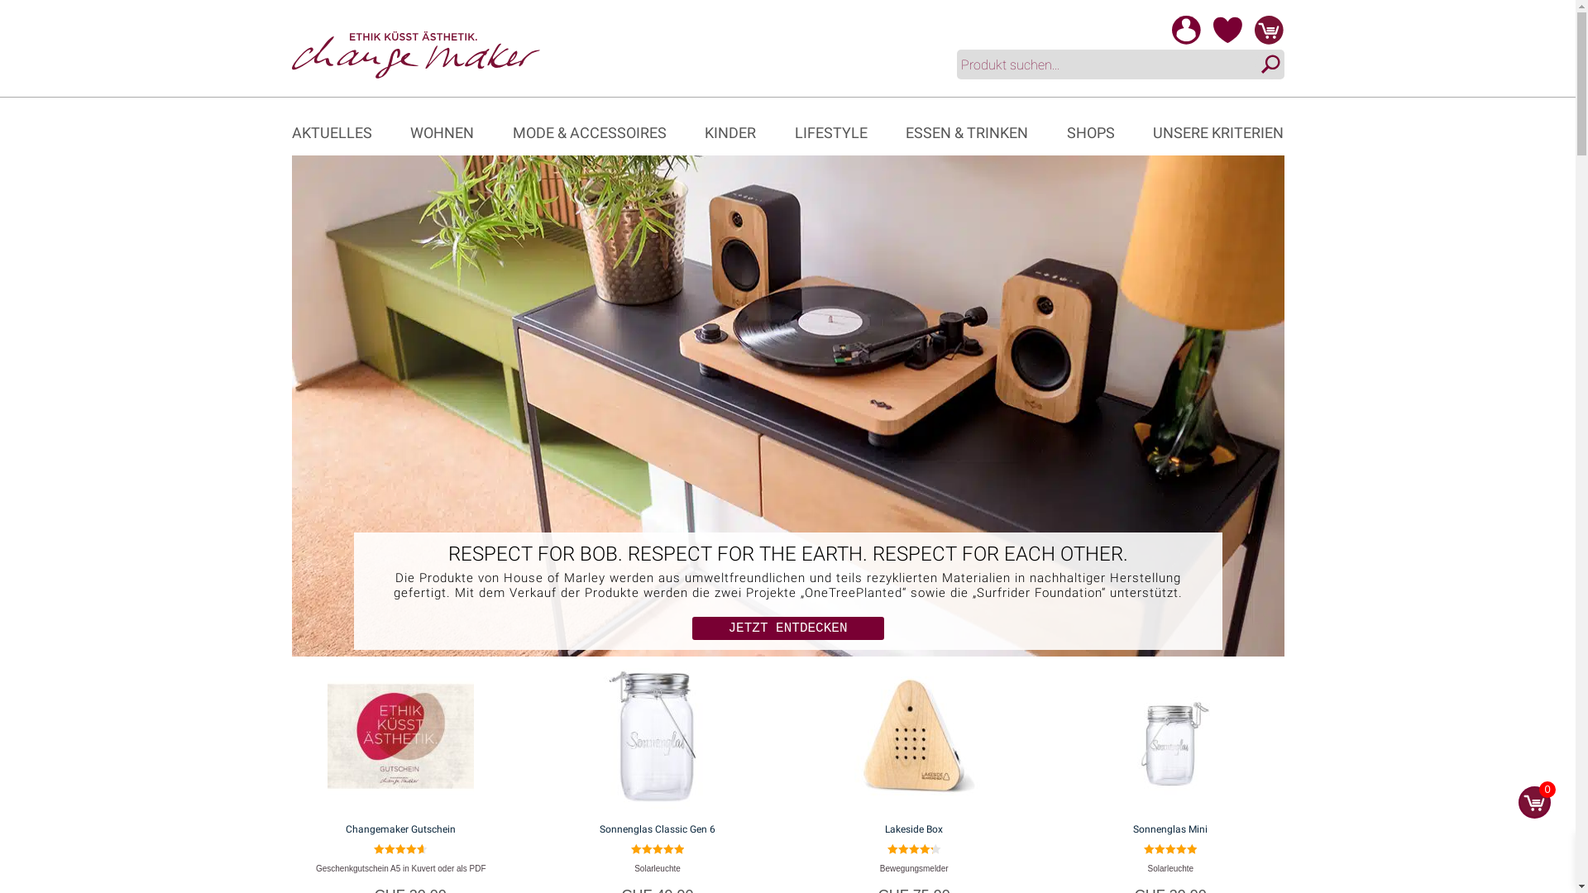  What do you see at coordinates (787, 628) in the screenshot?
I see `JETZT ENTDECKEN` at bounding box center [787, 628].